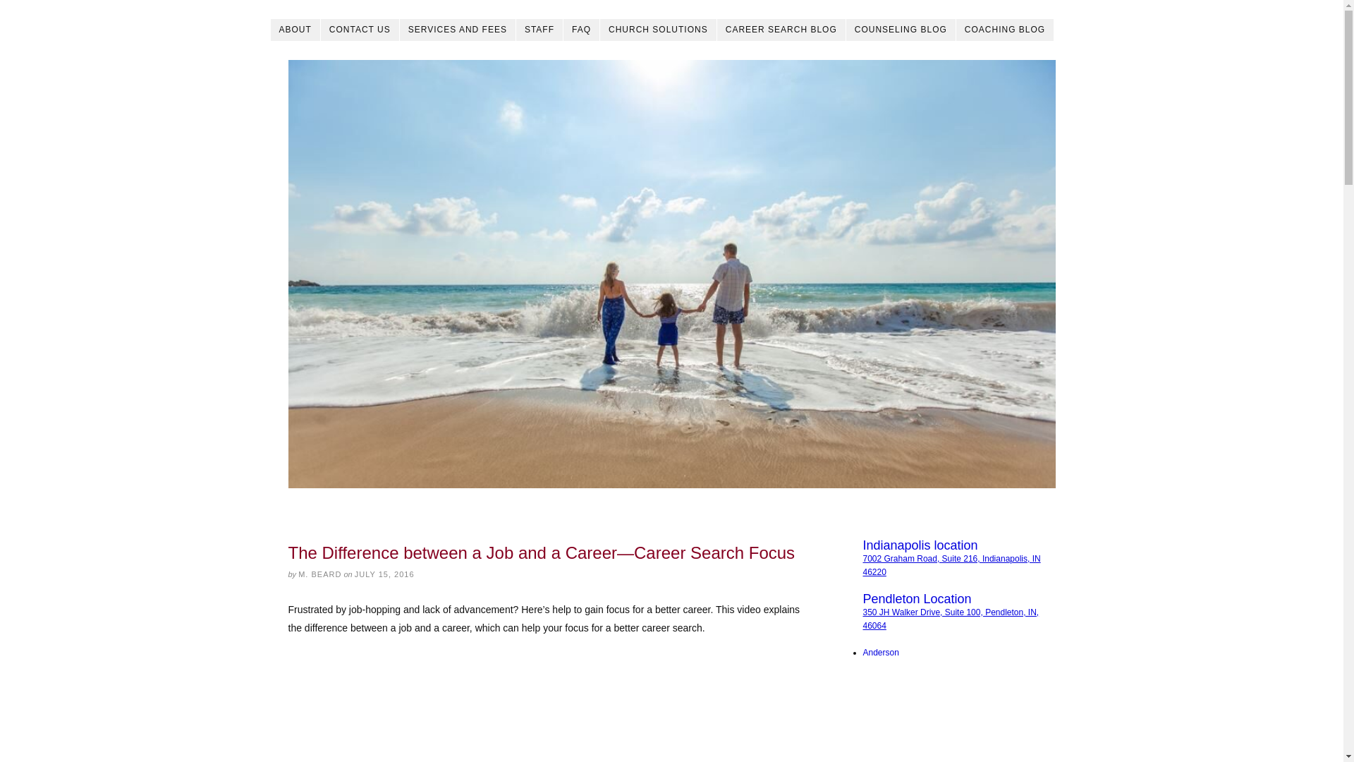 Image resolution: width=1354 pixels, height=762 pixels. What do you see at coordinates (457, 30) in the screenshot?
I see `SERVICES AND FEES` at bounding box center [457, 30].